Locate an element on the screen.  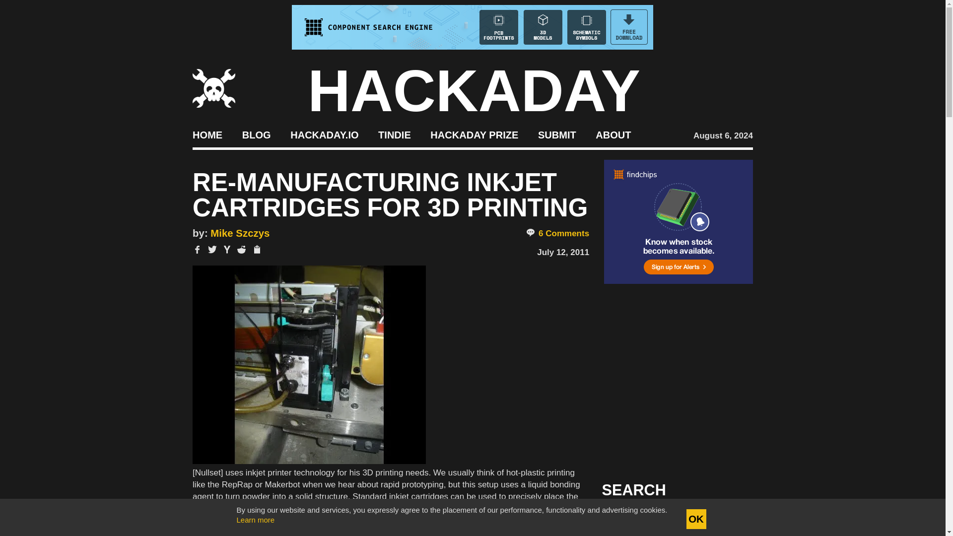
HACKADAY PRIZE is located at coordinates (475, 134).